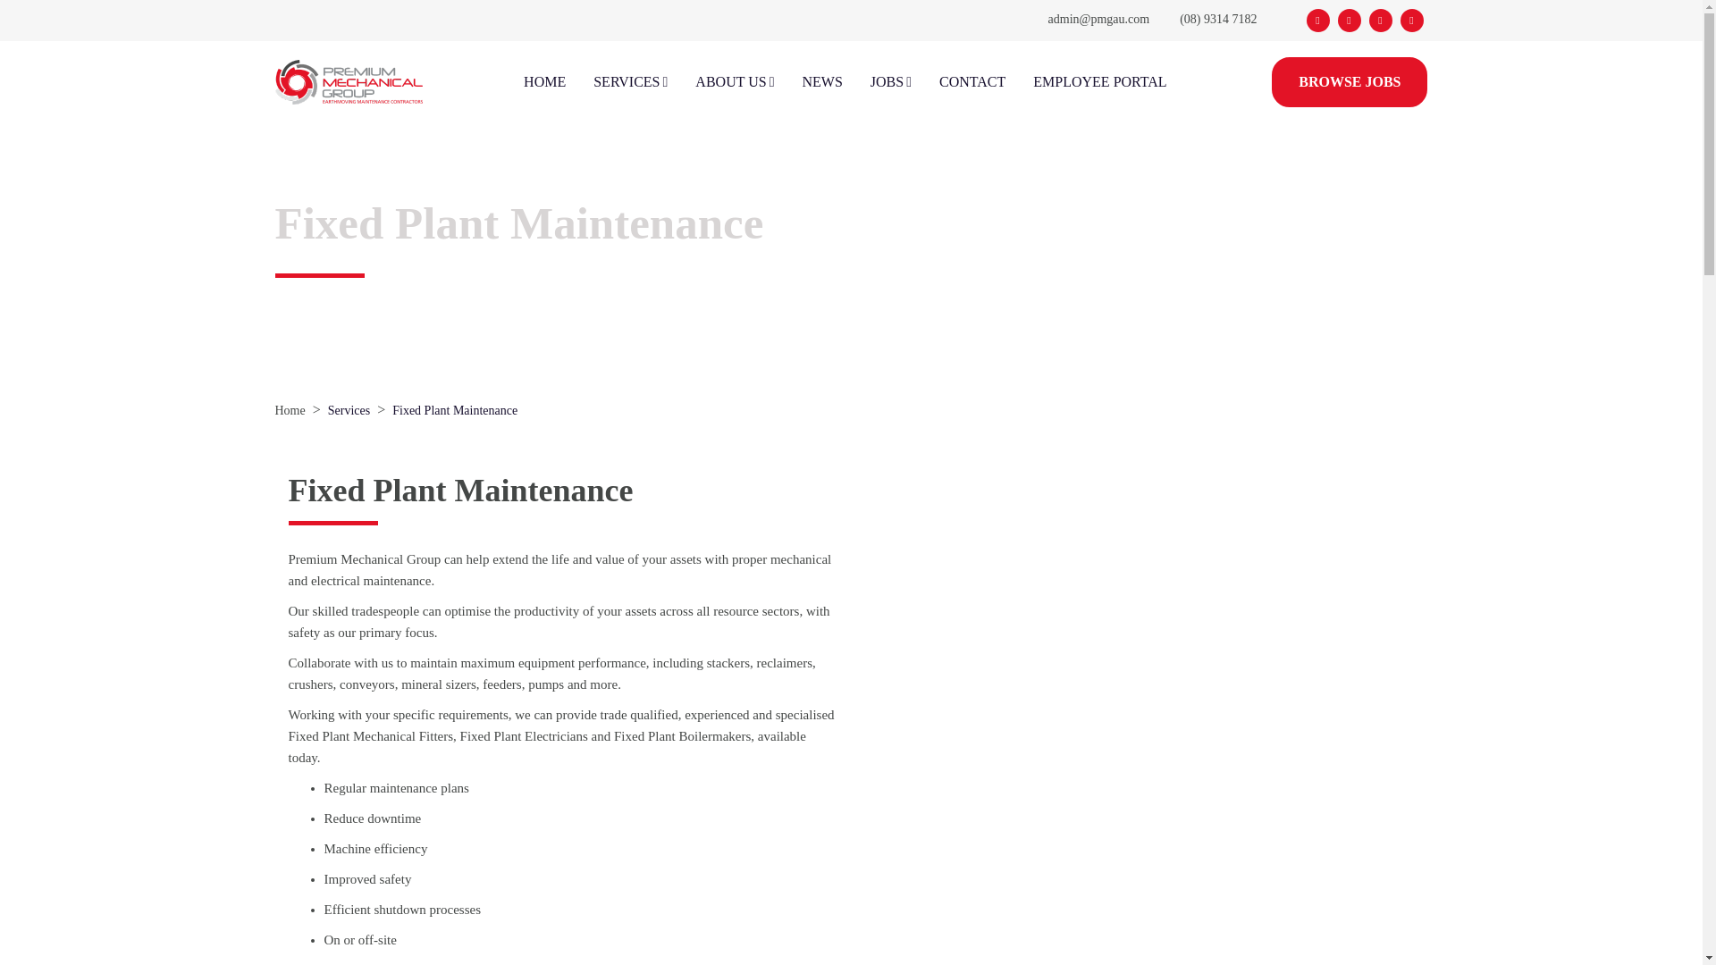 The height and width of the screenshot is (965, 1716). I want to click on HOME, so click(544, 82).